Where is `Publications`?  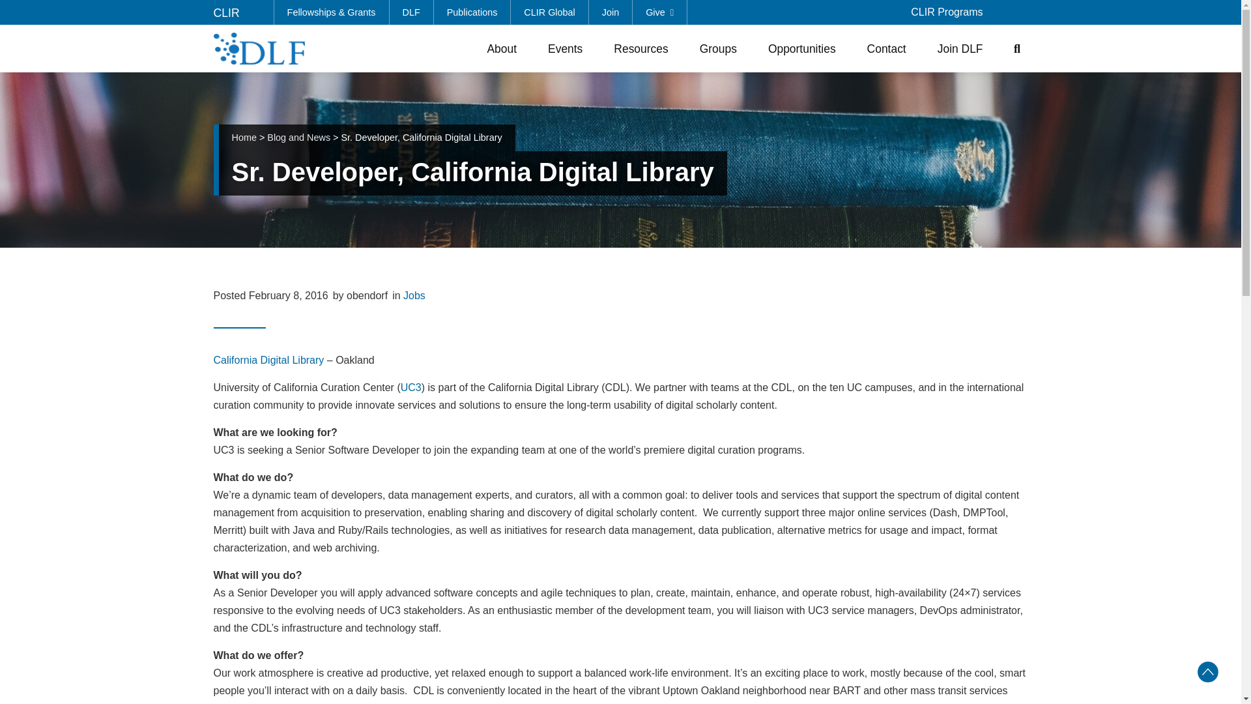
Publications is located at coordinates (473, 12).